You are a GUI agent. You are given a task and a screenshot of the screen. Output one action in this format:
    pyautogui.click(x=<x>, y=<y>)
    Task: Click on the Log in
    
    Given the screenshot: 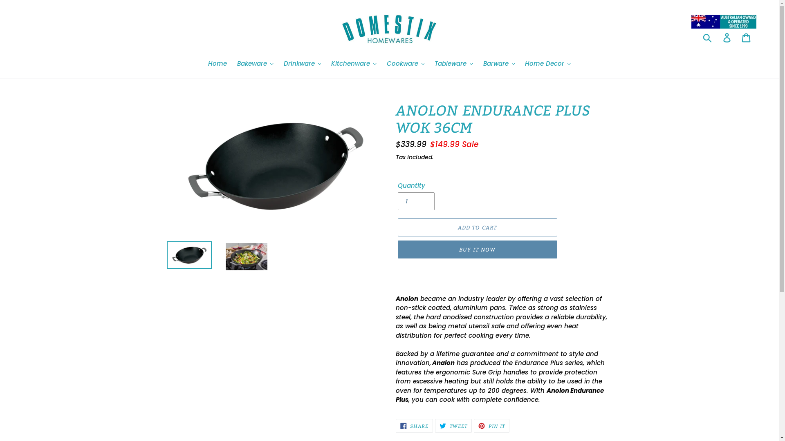 What is the action you would take?
    pyautogui.click(x=728, y=38)
    